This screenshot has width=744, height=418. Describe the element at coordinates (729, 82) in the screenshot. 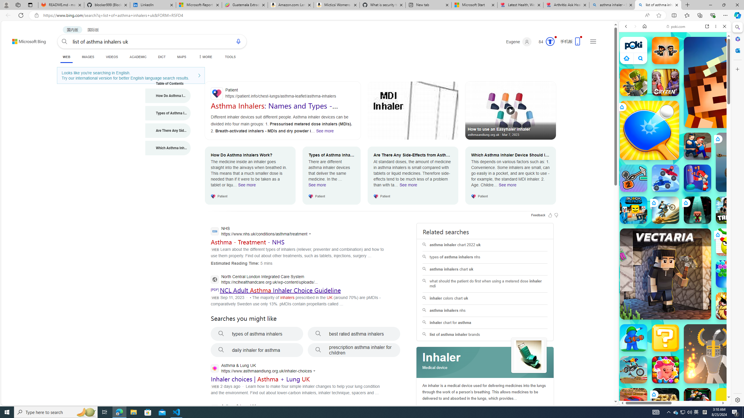

I see `Lurkers.io` at that location.